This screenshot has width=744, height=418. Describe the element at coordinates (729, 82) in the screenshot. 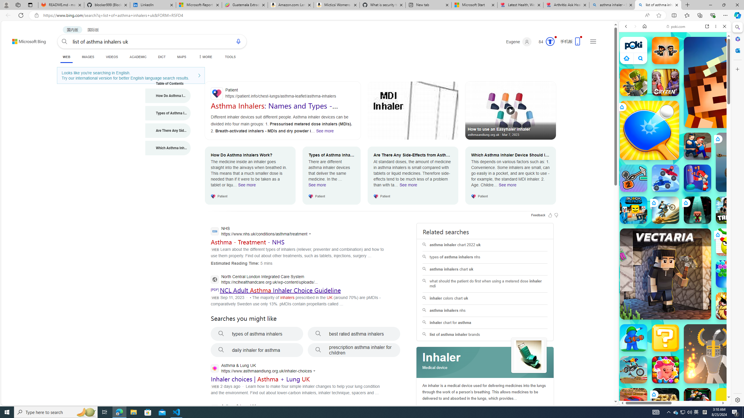

I see `Lurkers.io` at that location.